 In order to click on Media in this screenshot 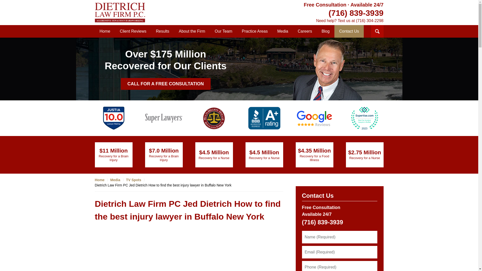, I will do `click(283, 31)`.